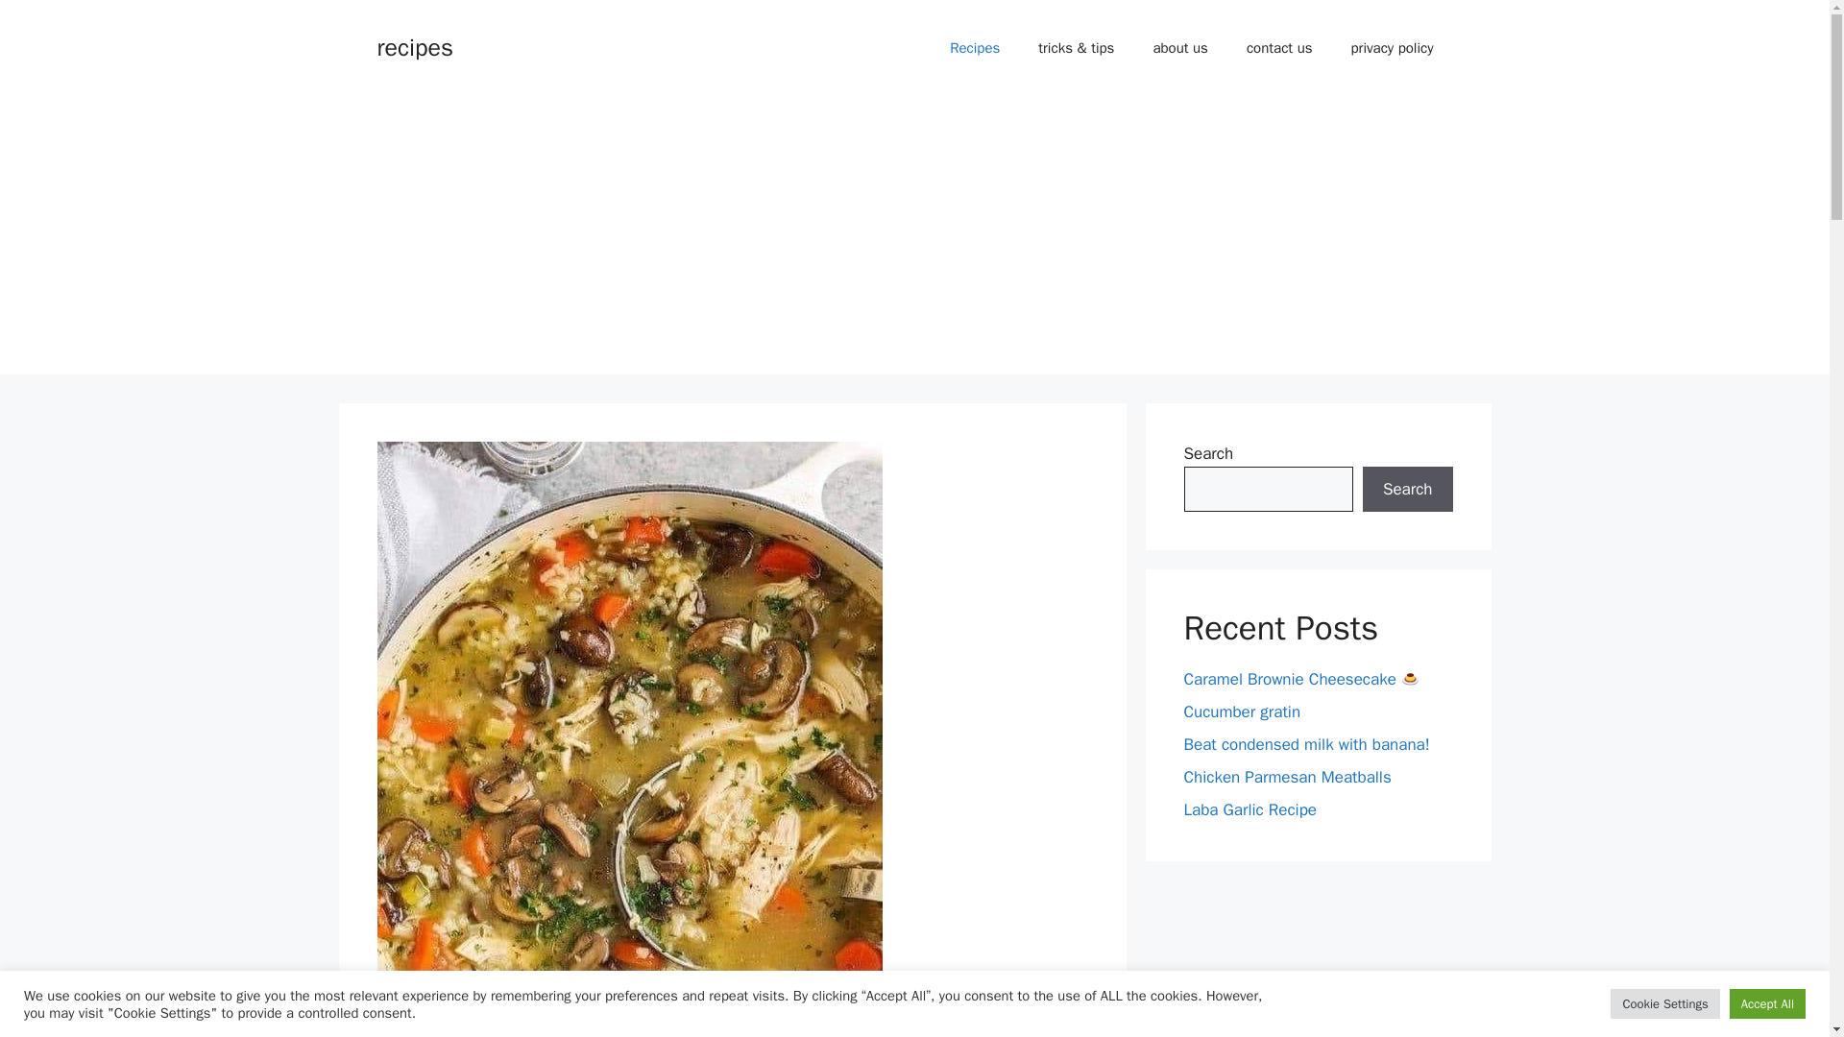 The image size is (1844, 1037). I want to click on Search, so click(1407, 490).